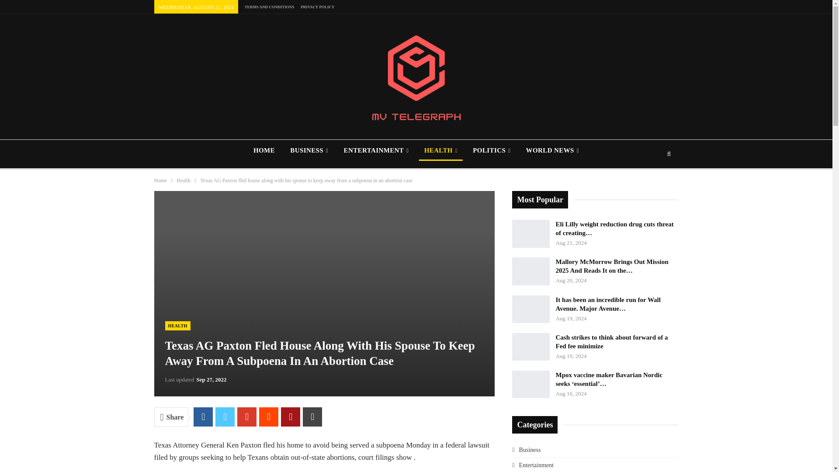  Describe the element at coordinates (317, 7) in the screenshot. I see `PRIVACY POLICY` at that location.